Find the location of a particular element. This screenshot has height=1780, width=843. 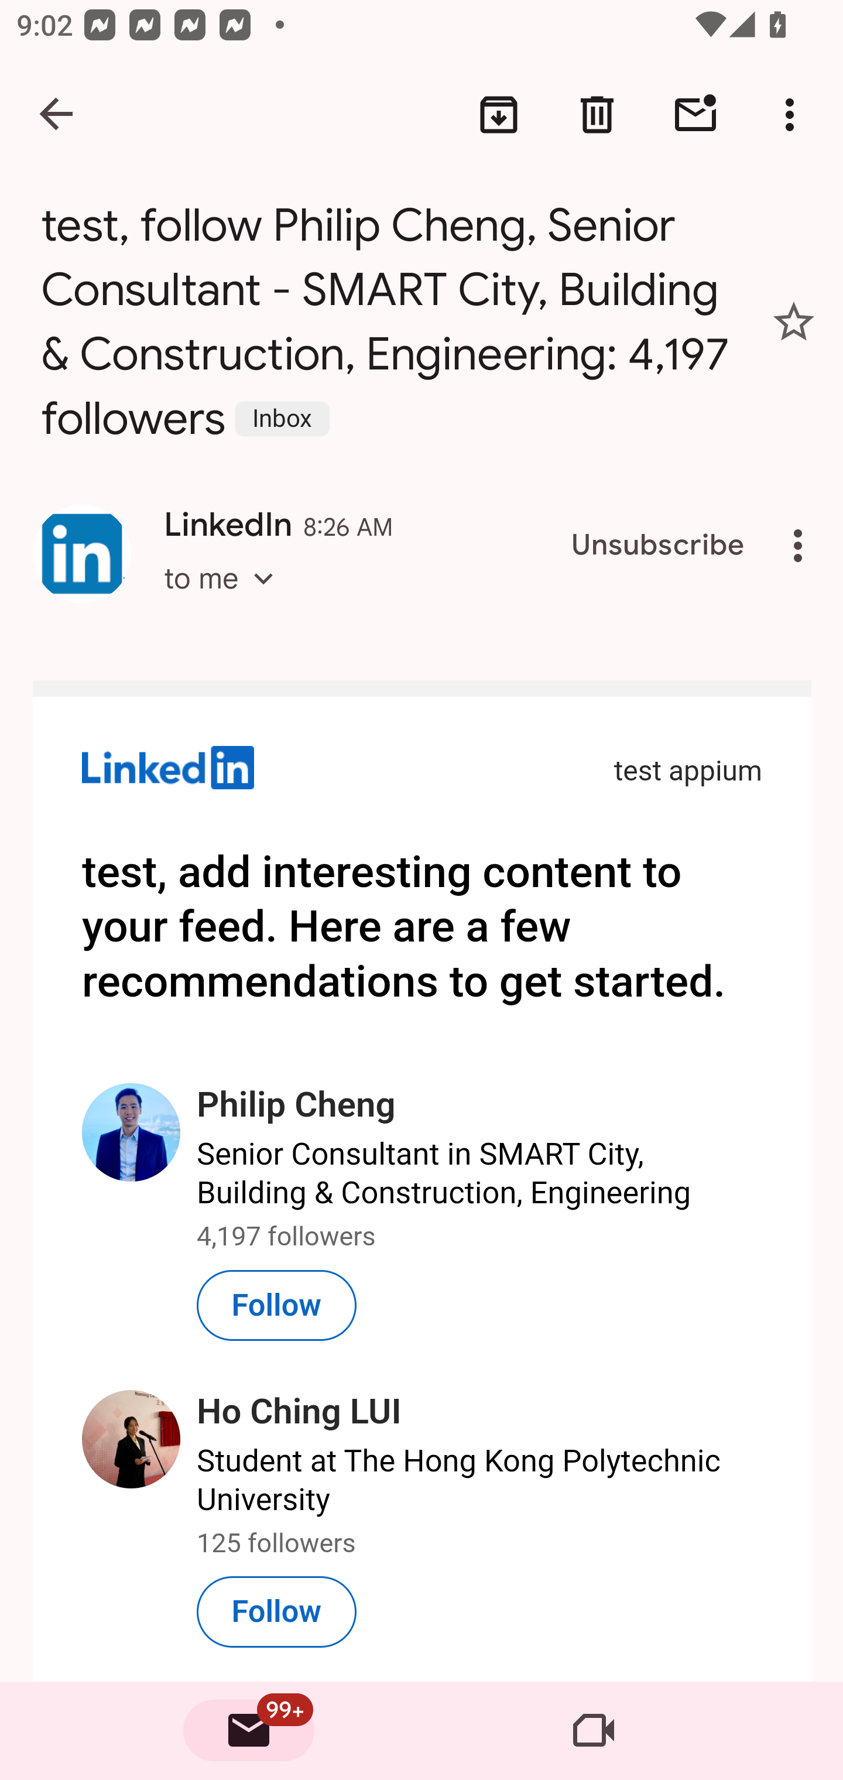

Show contact information for LinkedIn is located at coordinates (82, 554).